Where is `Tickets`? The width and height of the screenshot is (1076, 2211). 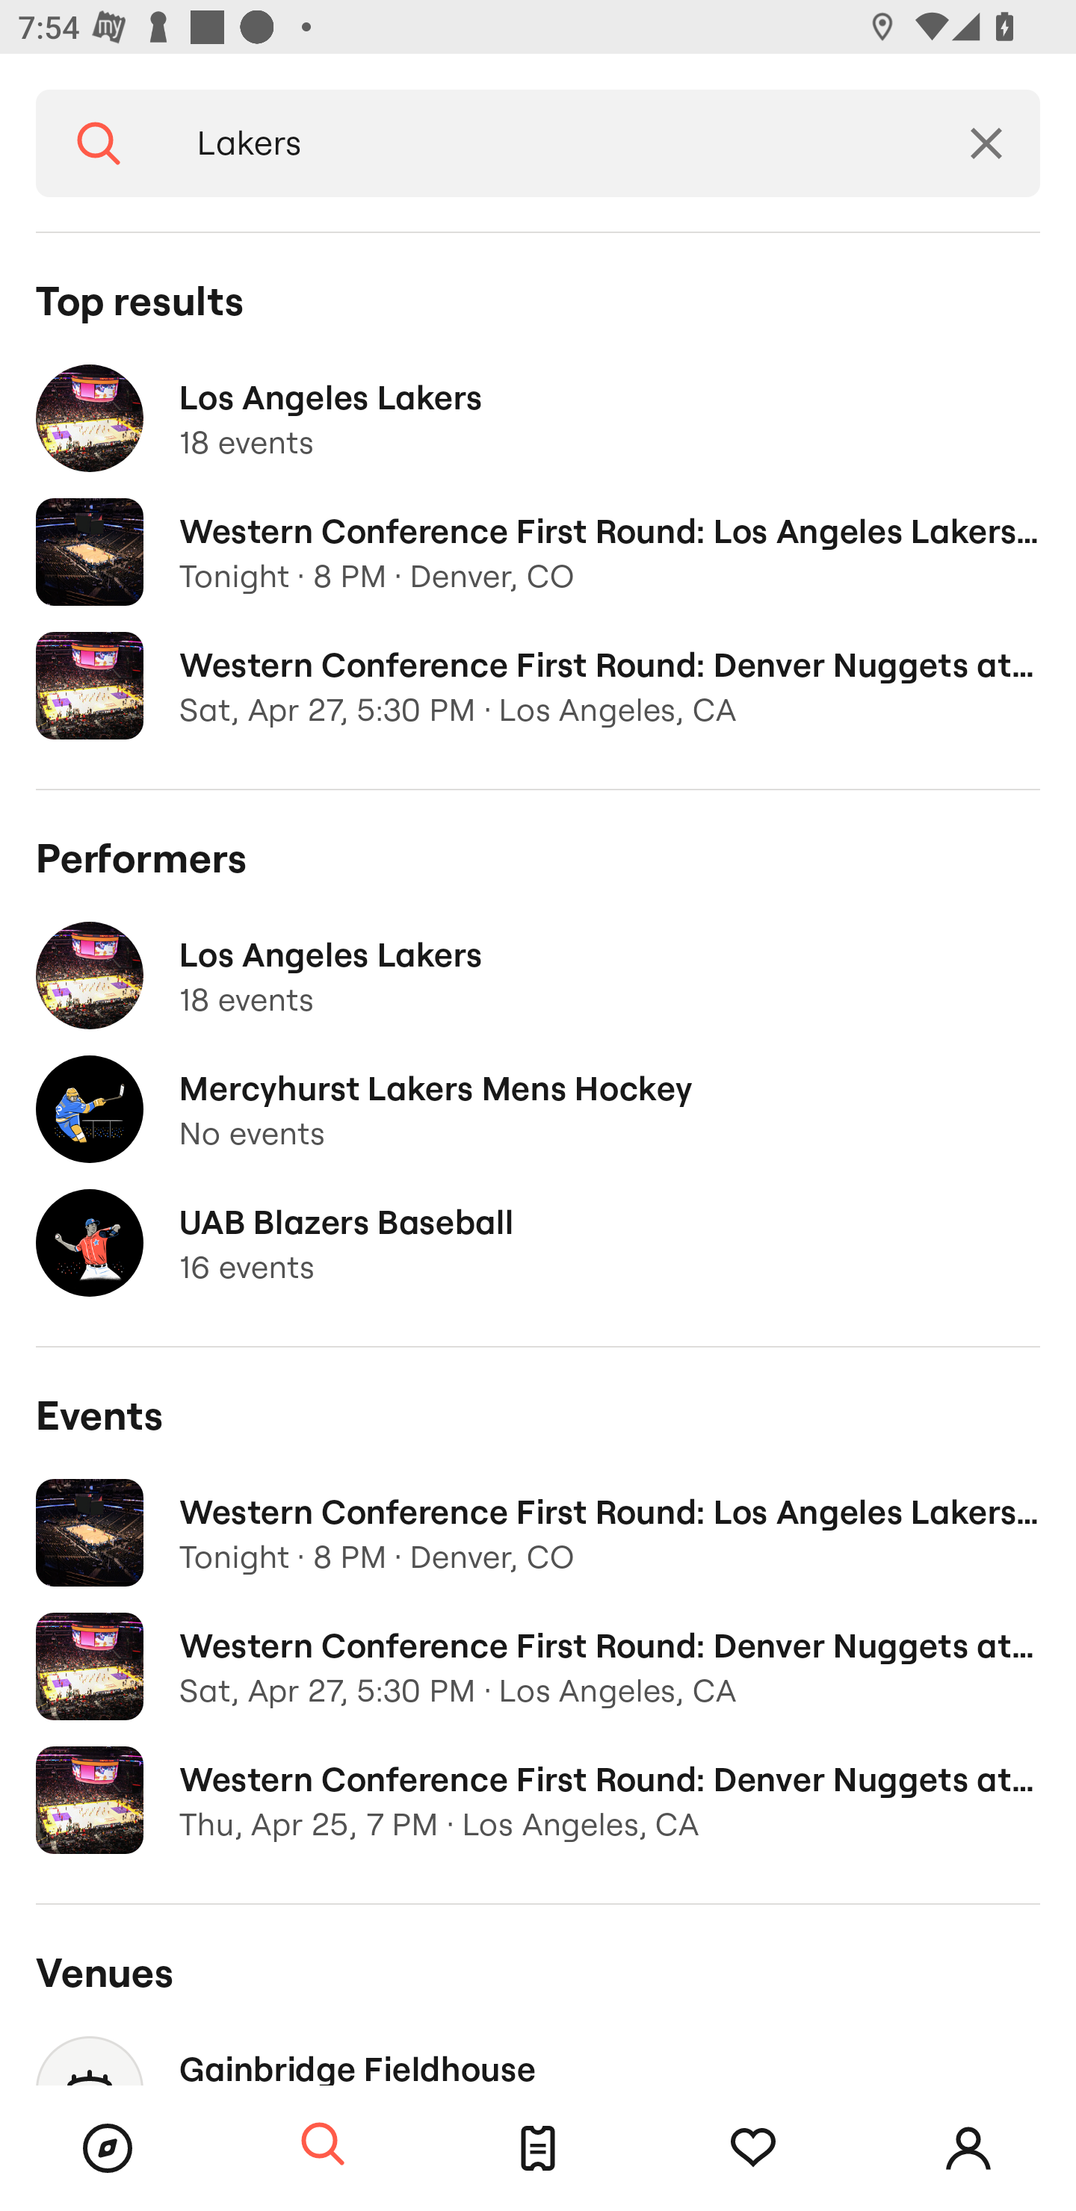 Tickets is located at coordinates (538, 2148).